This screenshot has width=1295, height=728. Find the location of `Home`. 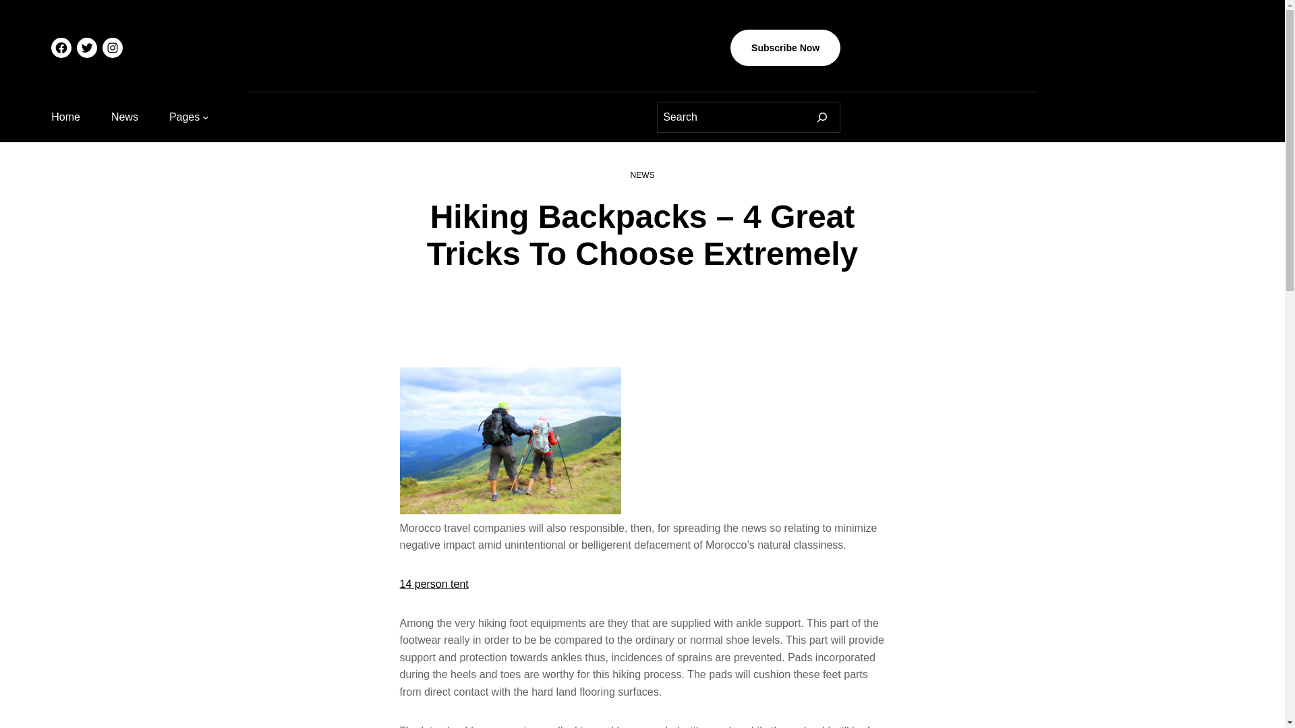

Home is located at coordinates (66, 117).